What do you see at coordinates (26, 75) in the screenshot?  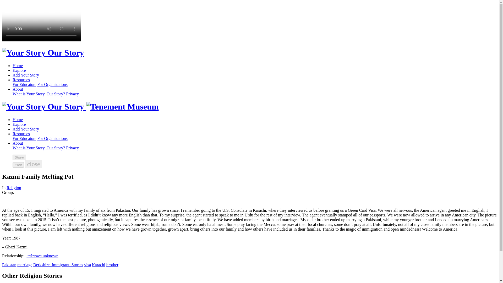 I see `Add Your Story` at bounding box center [26, 75].